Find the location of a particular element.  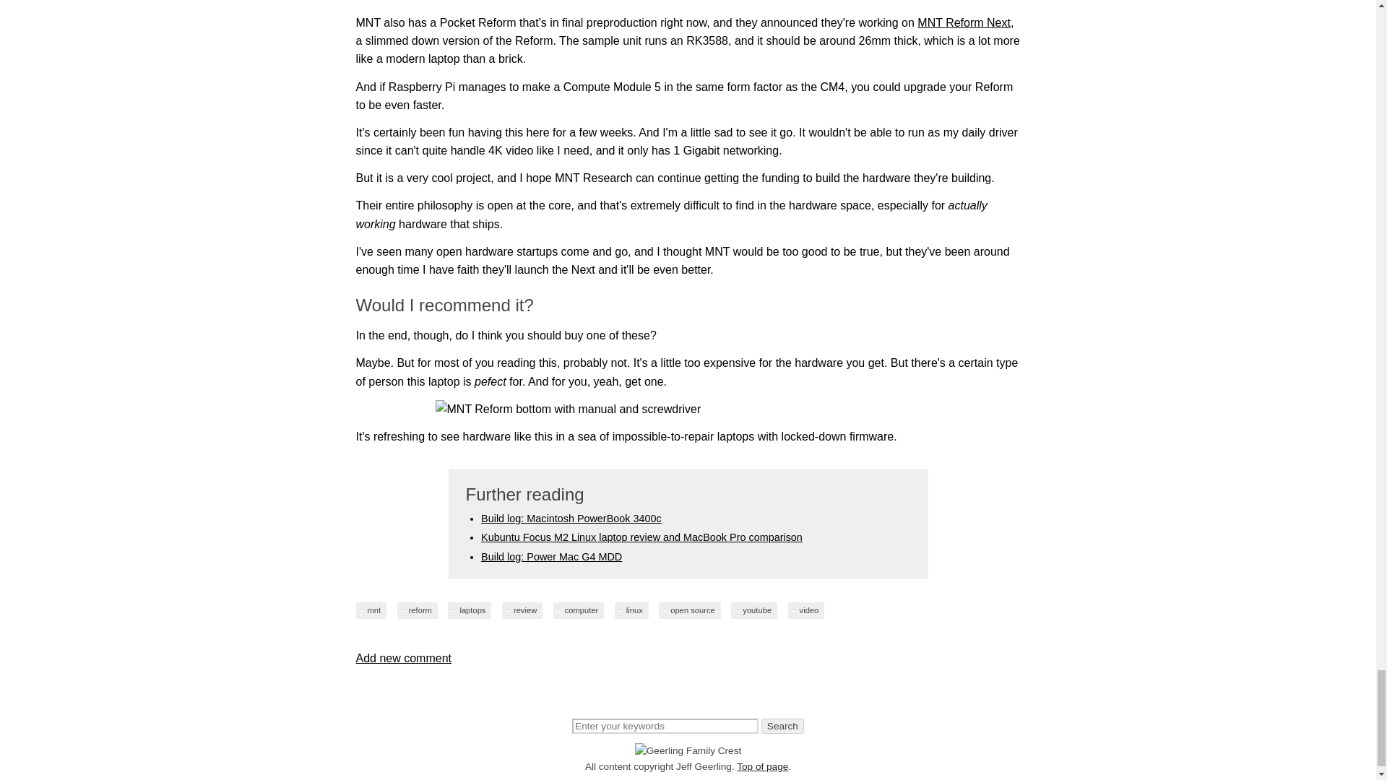

Build log: Macintosh PowerBook 3400c is located at coordinates (571, 518).